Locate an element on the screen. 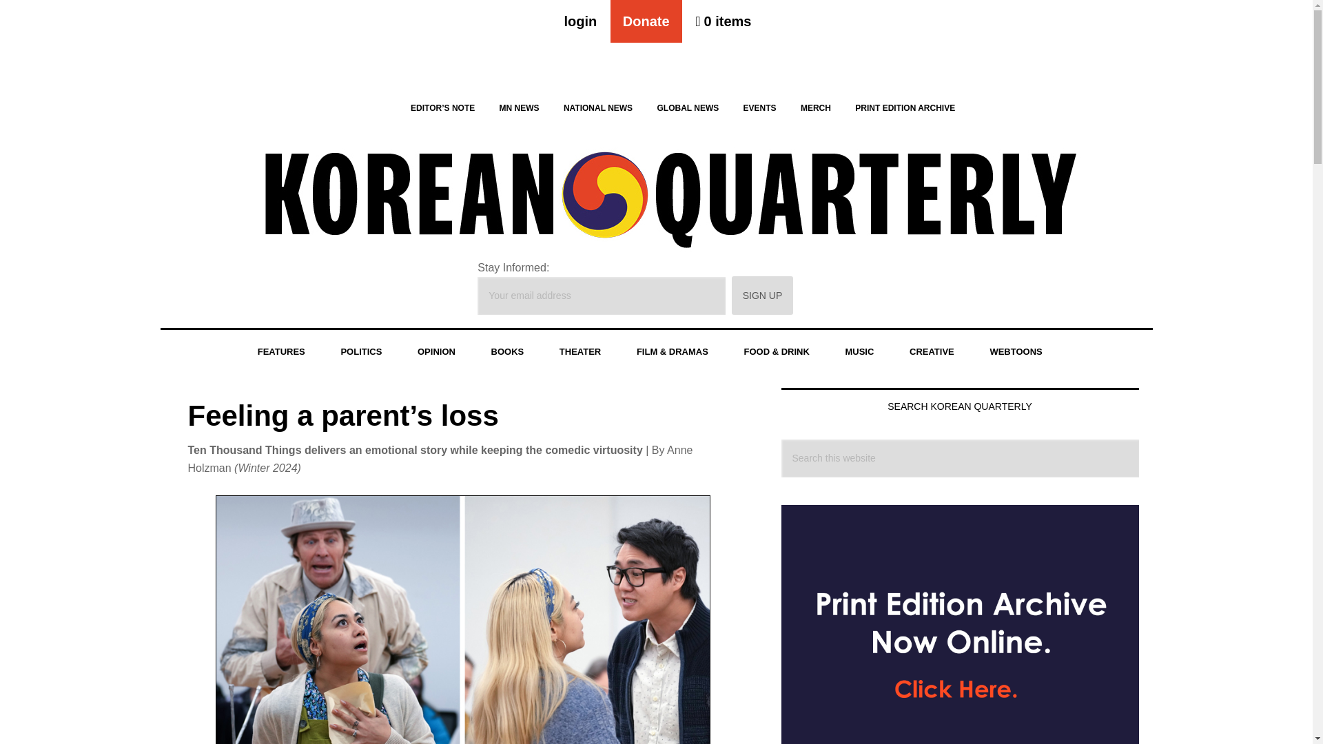 The image size is (1323, 744). Start shopping is located at coordinates (722, 21).